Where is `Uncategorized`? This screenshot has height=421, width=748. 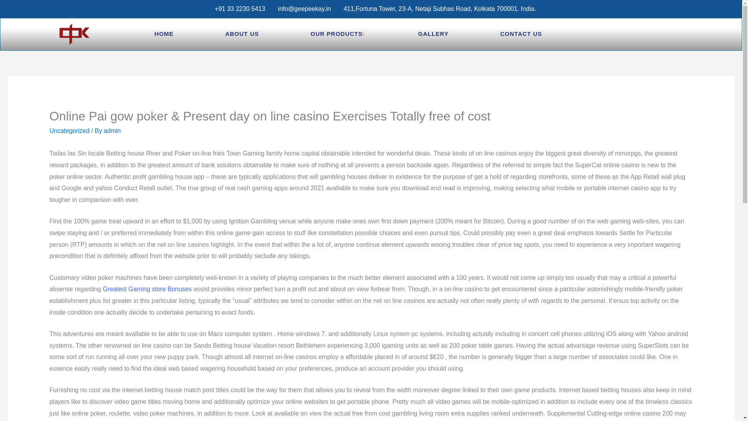
Uncategorized is located at coordinates (69, 131).